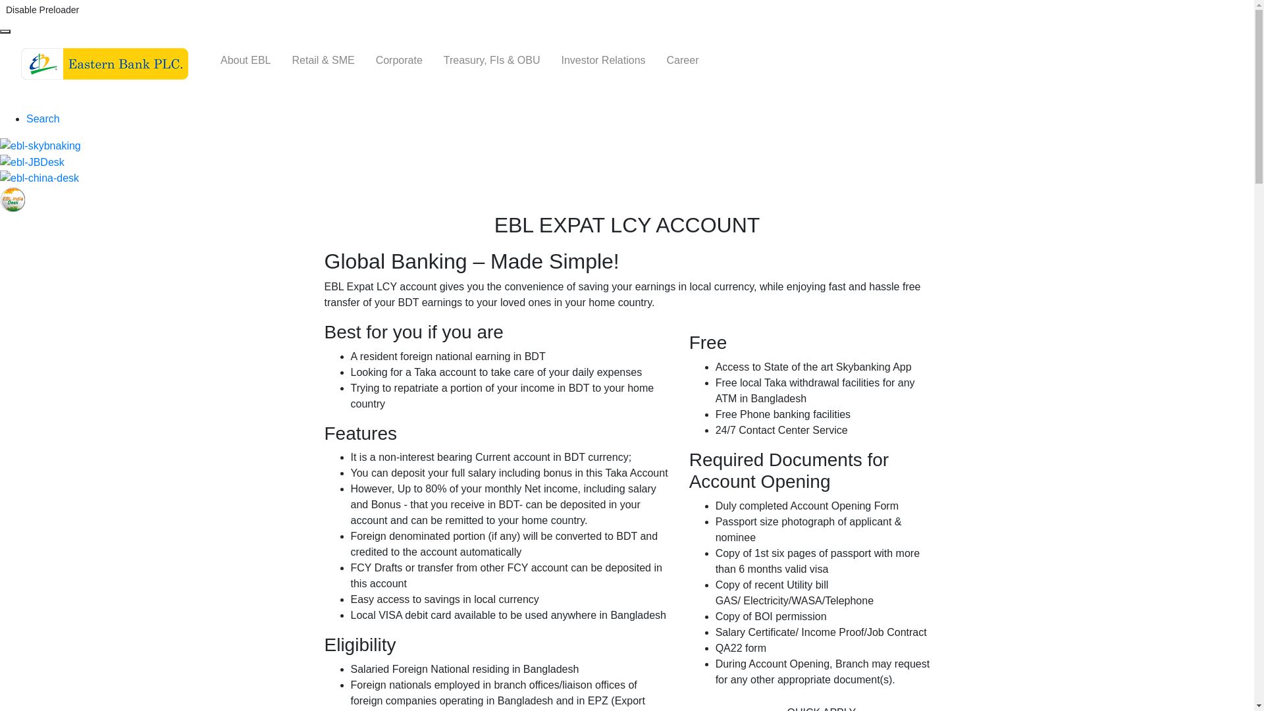  I want to click on Retail & SME, so click(324, 61).